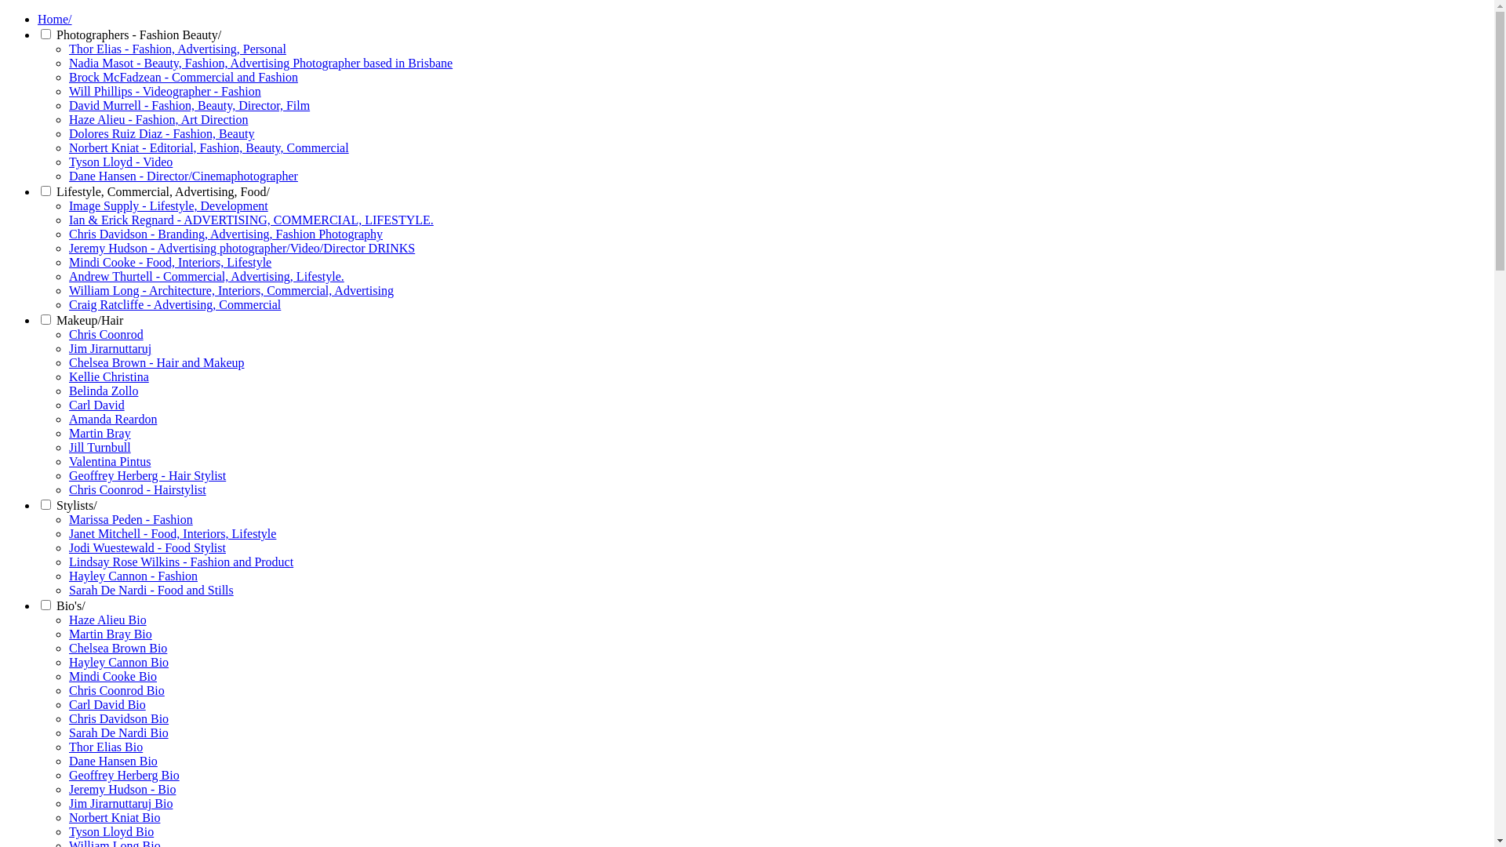 This screenshot has height=847, width=1506. What do you see at coordinates (113, 419) in the screenshot?
I see `Amanda Reardon` at bounding box center [113, 419].